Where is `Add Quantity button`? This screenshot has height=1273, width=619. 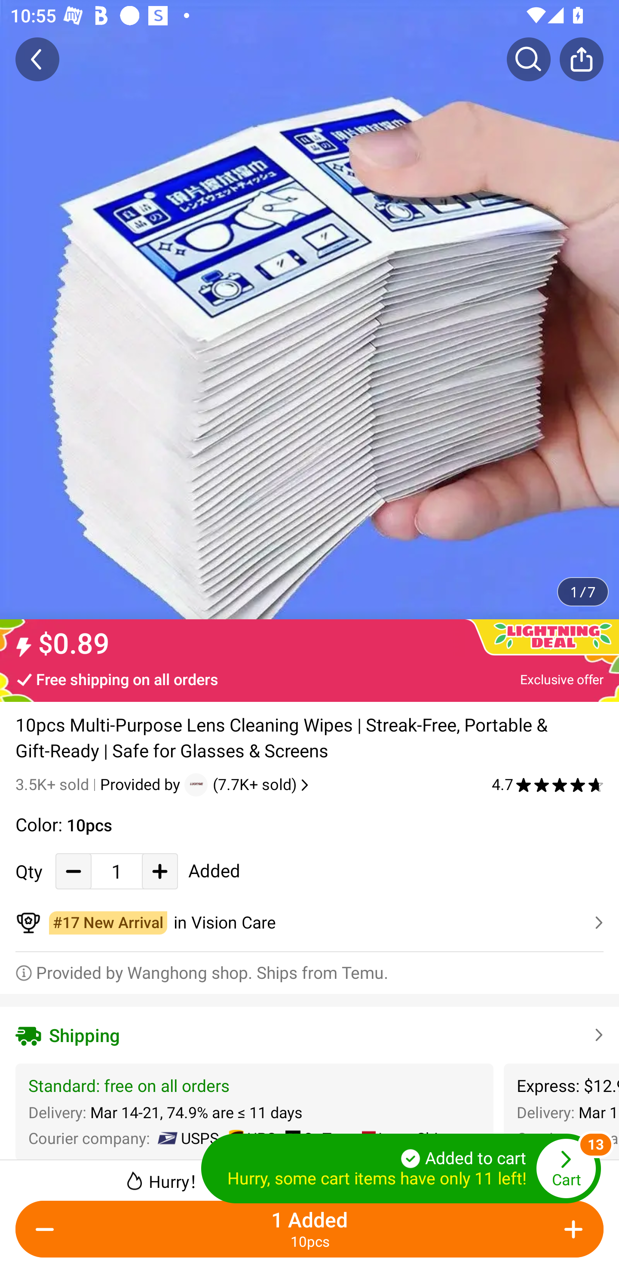 Add Quantity button is located at coordinates (160, 871).